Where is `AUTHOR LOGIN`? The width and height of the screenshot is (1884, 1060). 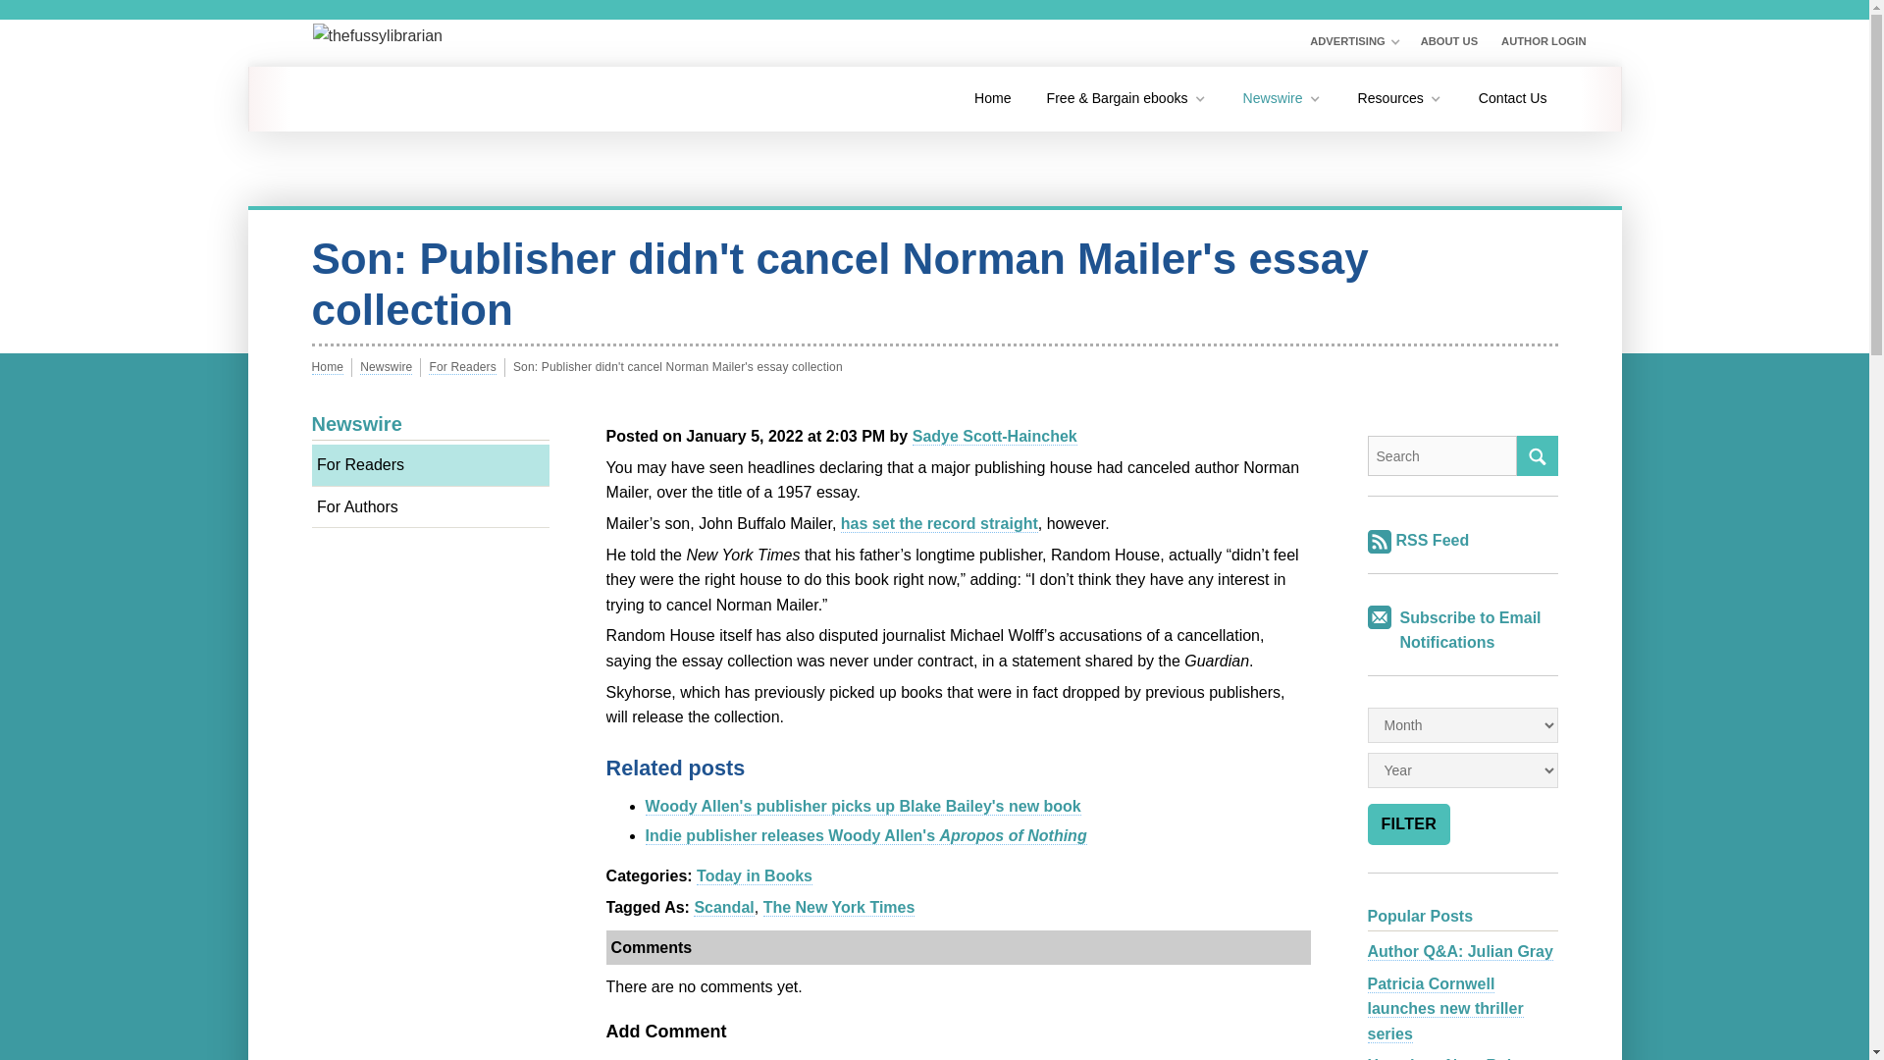
AUTHOR LOGIN is located at coordinates (1544, 42).